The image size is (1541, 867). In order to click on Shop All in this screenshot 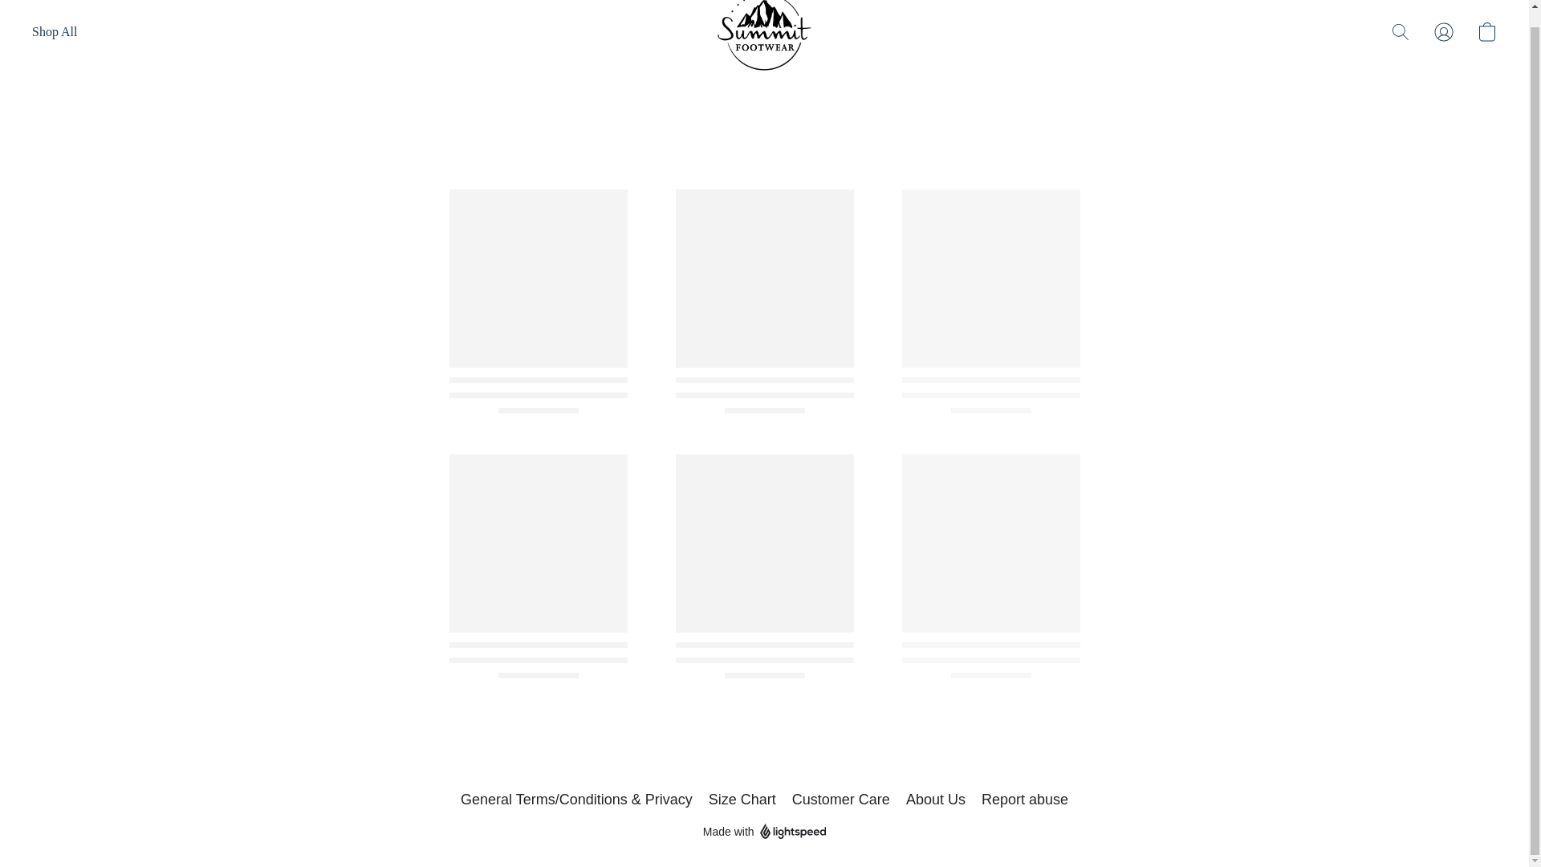, I will do `click(55, 32)`.